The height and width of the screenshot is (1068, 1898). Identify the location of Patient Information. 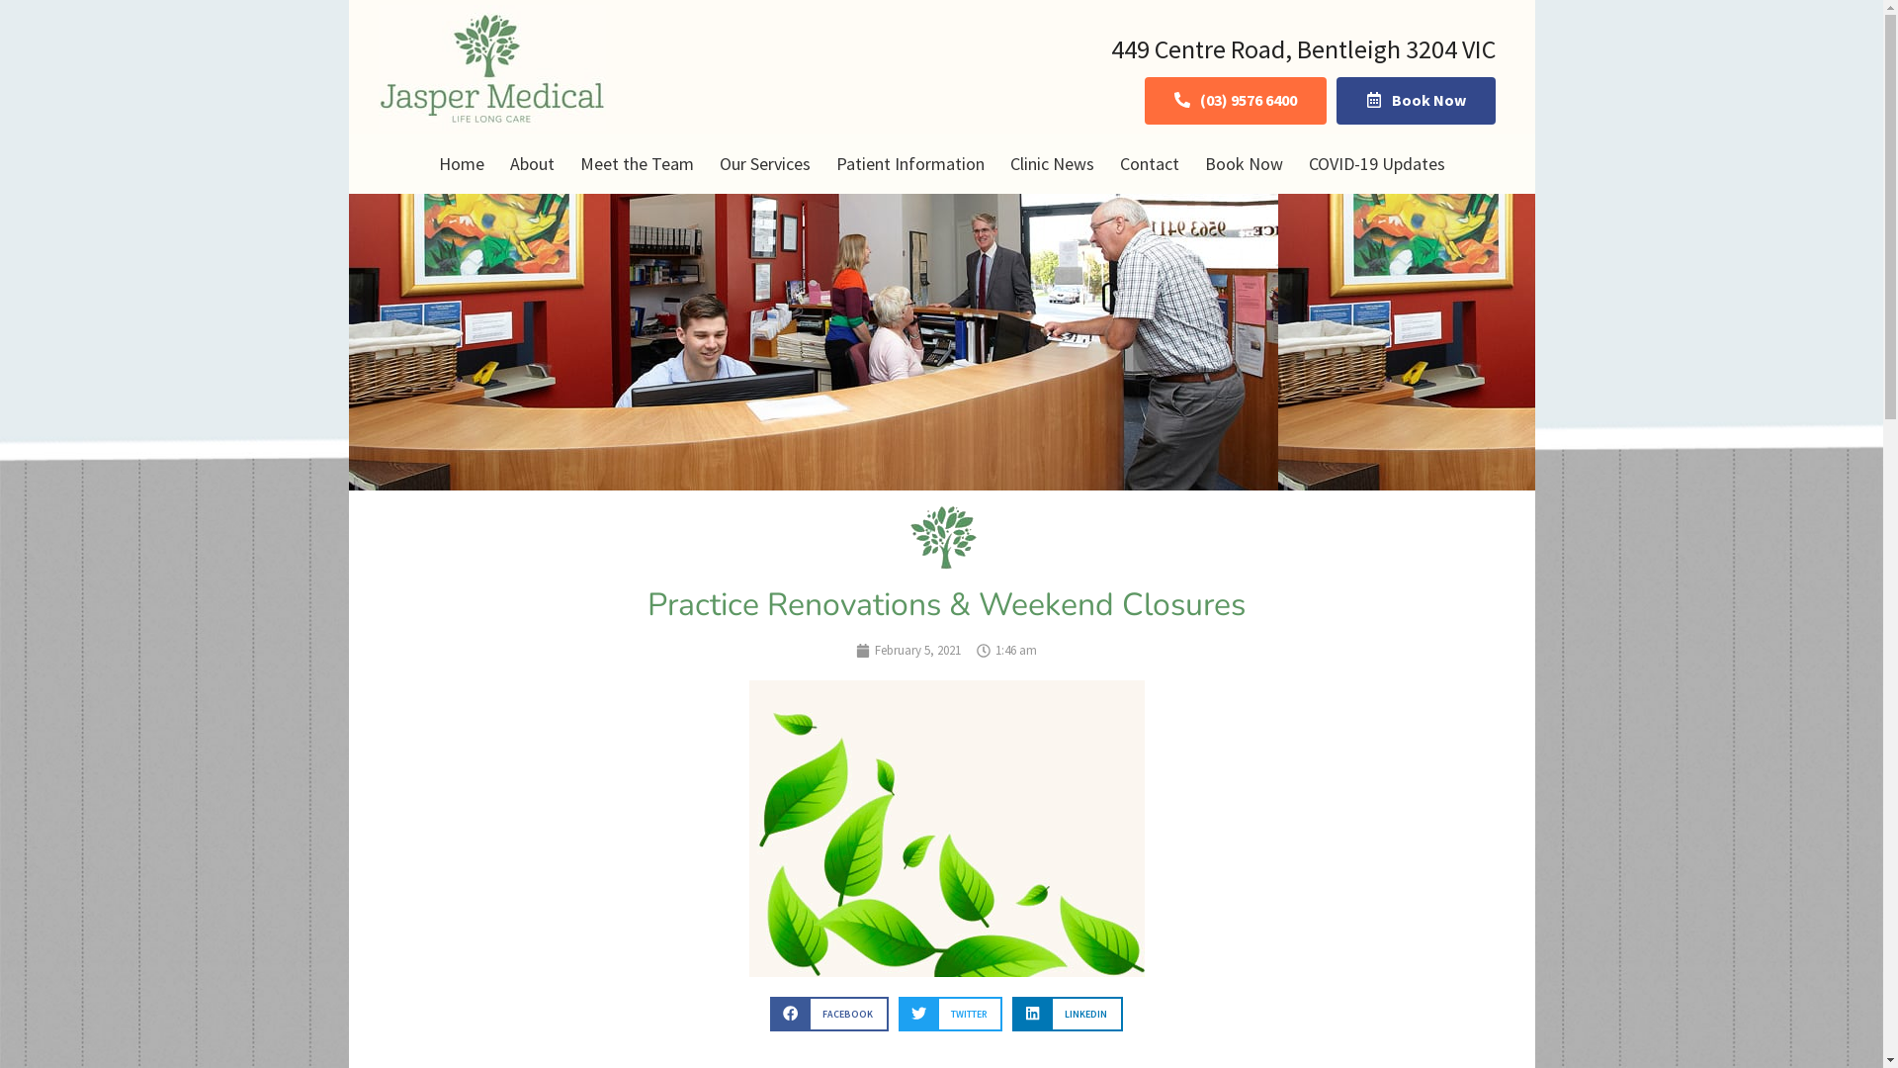
(909, 164).